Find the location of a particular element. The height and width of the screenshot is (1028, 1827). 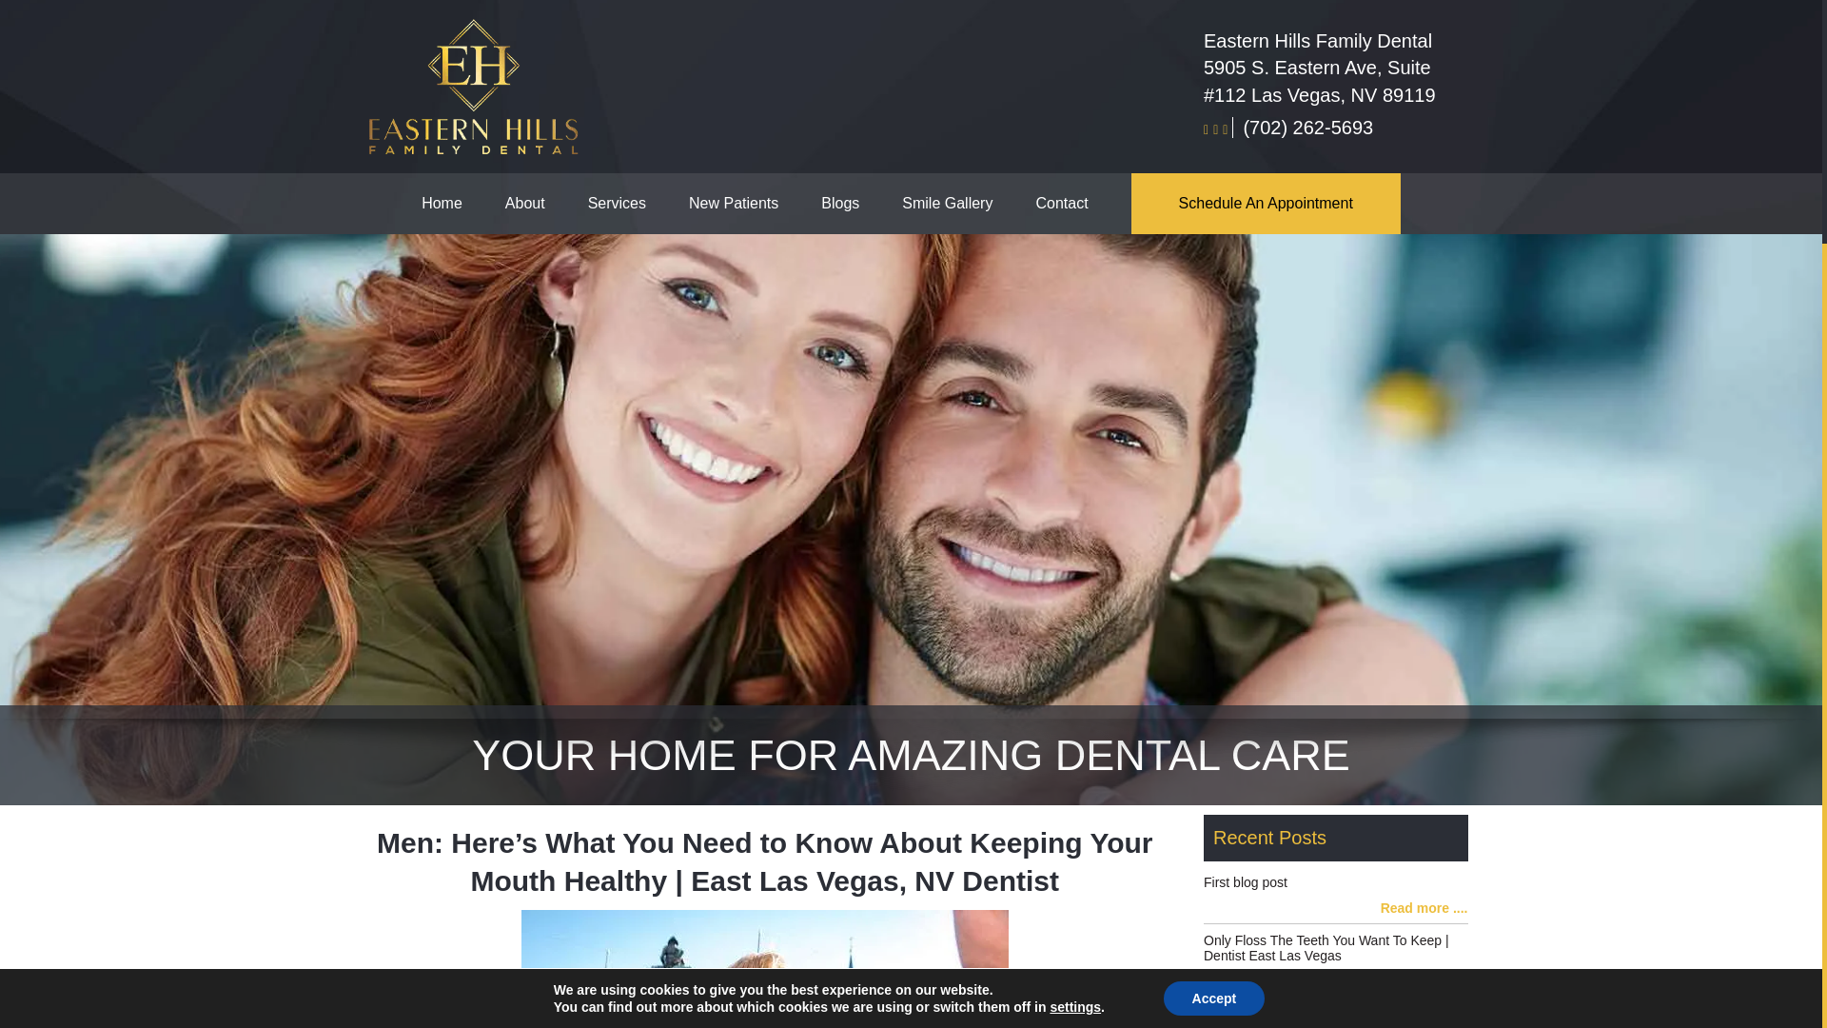

Blogs is located at coordinates (861, 204).